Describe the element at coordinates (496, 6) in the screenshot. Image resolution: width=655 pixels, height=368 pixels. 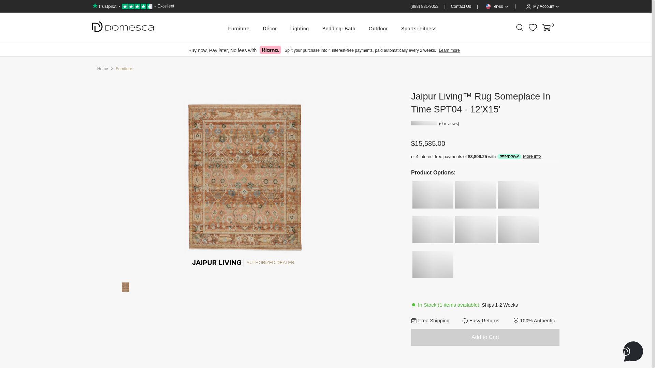
I see `en-us` at that location.